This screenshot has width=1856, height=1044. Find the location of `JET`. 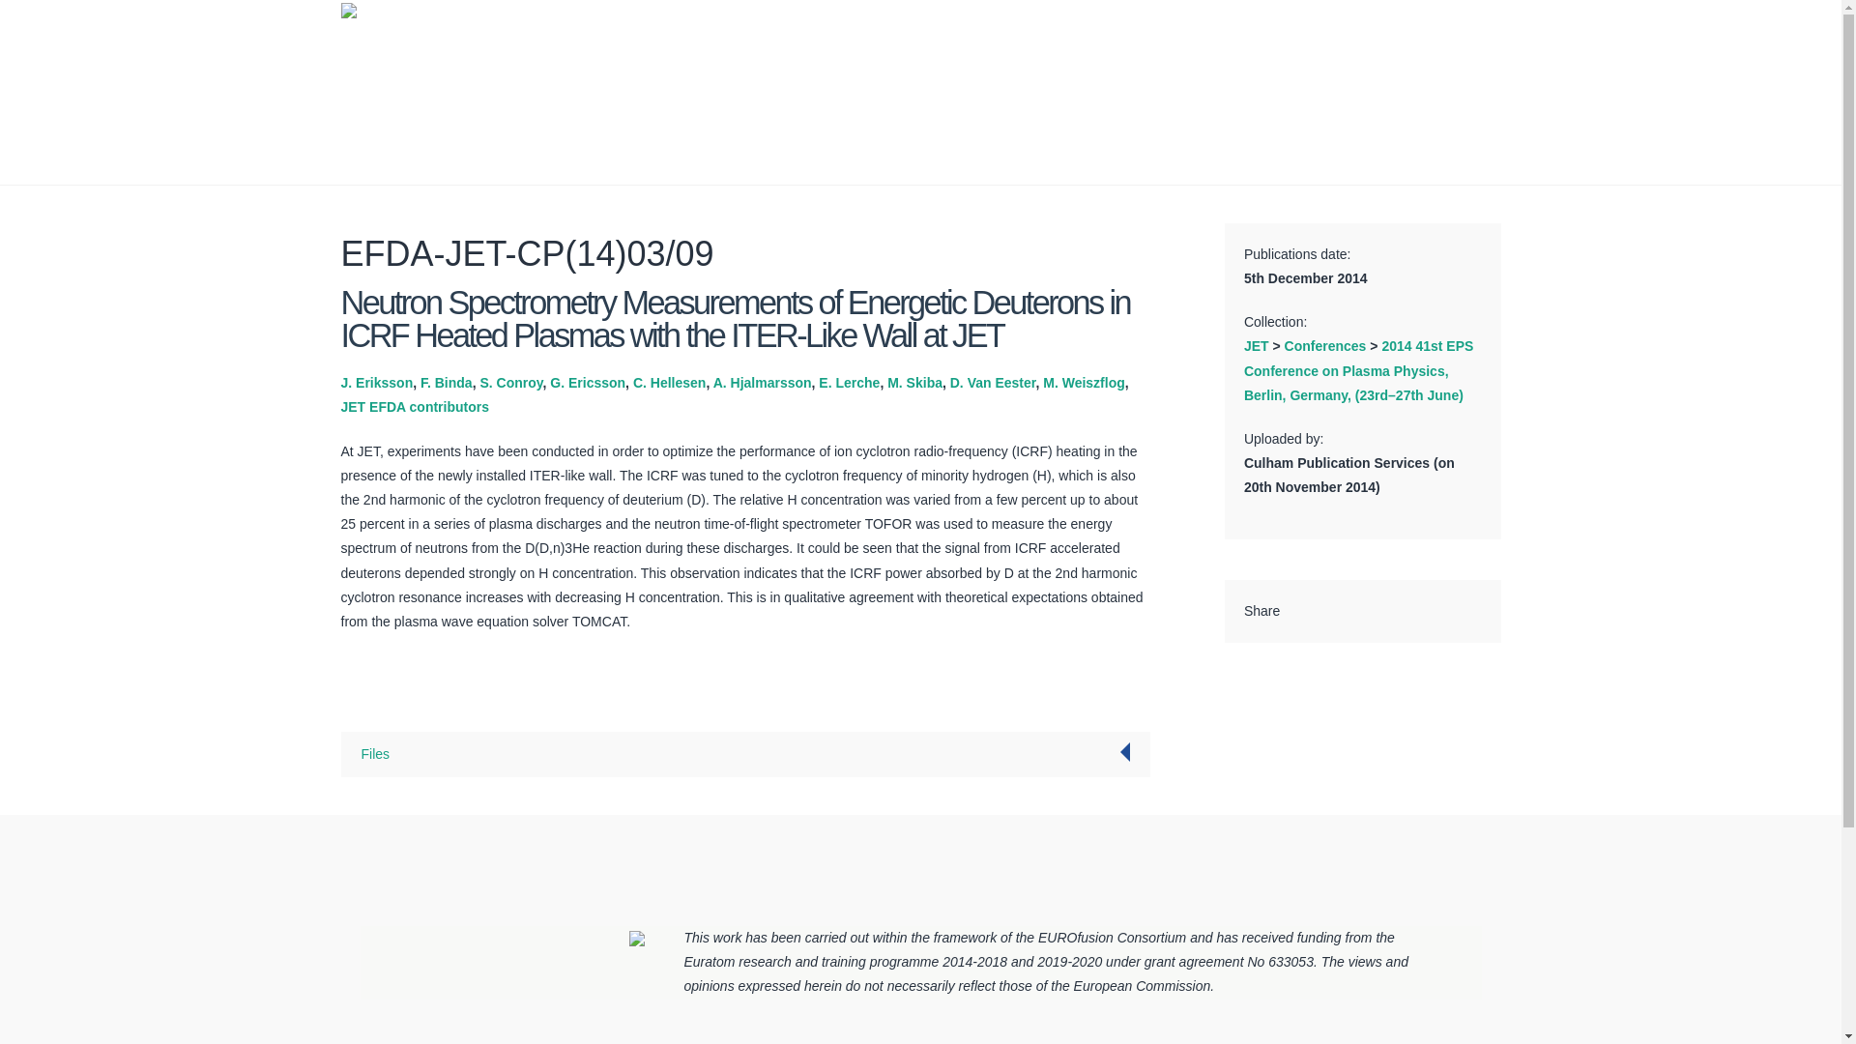

JET is located at coordinates (1257, 346).